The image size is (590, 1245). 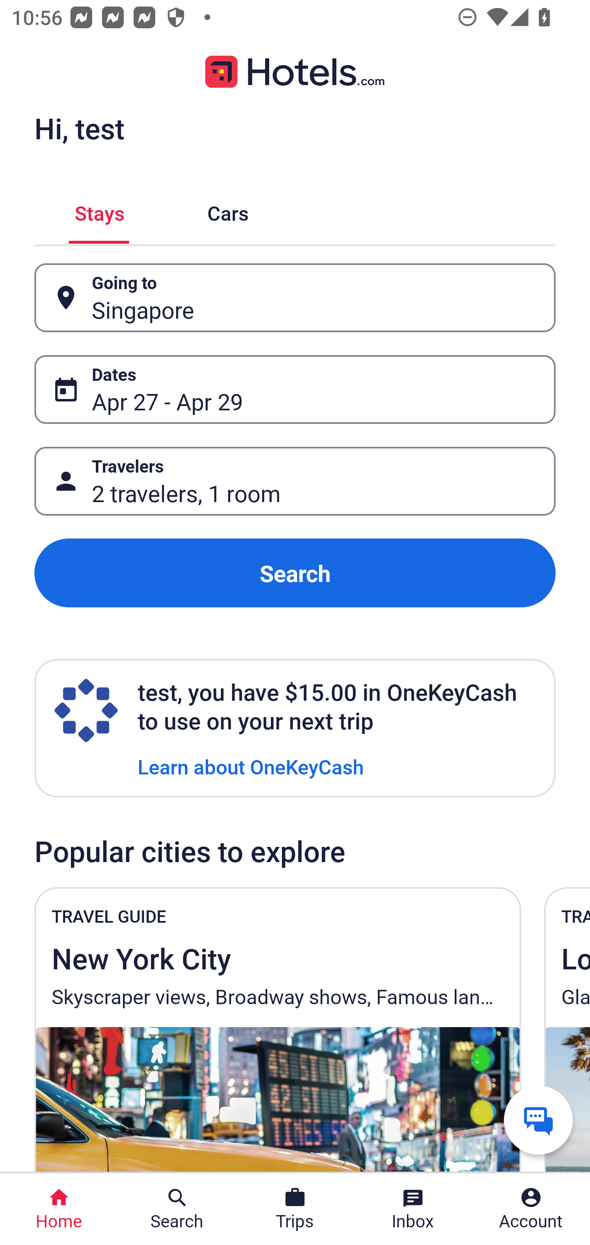 What do you see at coordinates (413, 1209) in the screenshot?
I see `Inbox Inbox Button` at bounding box center [413, 1209].